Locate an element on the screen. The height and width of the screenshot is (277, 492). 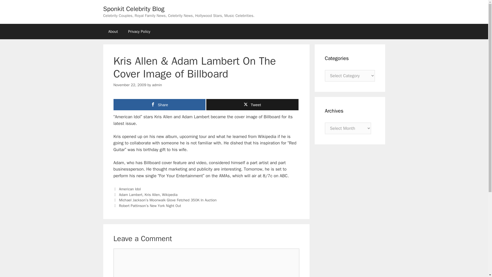
Privacy Policy is located at coordinates (139, 31).